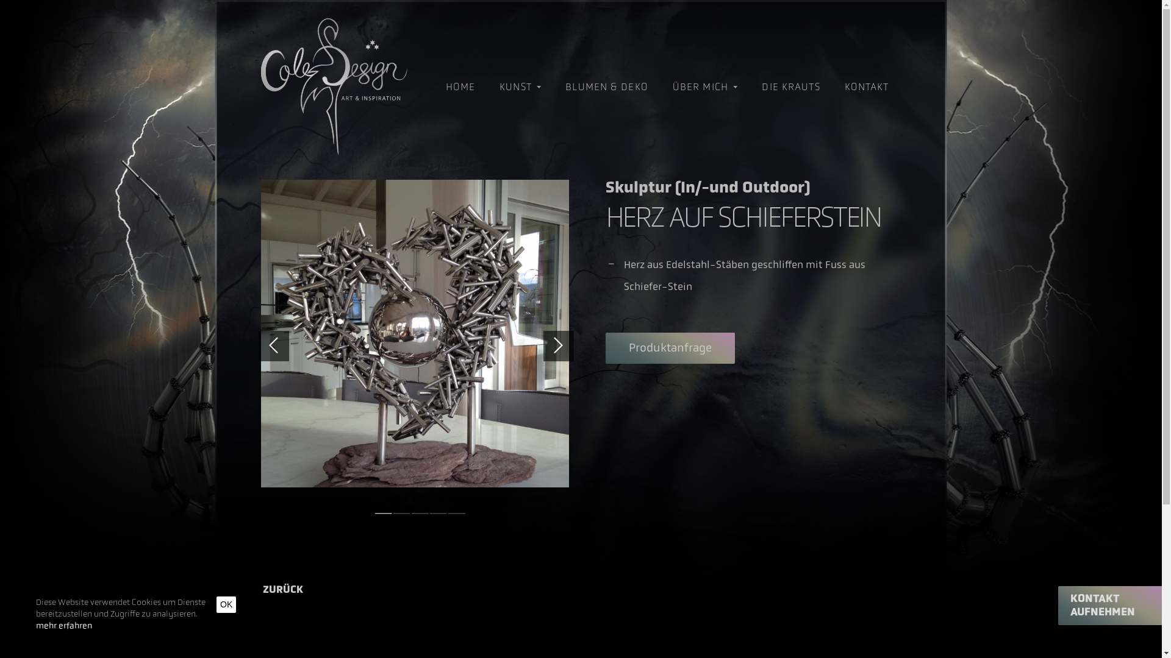  What do you see at coordinates (607, 87) in the screenshot?
I see `BLUMEN & DEKO` at bounding box center [607, 87].